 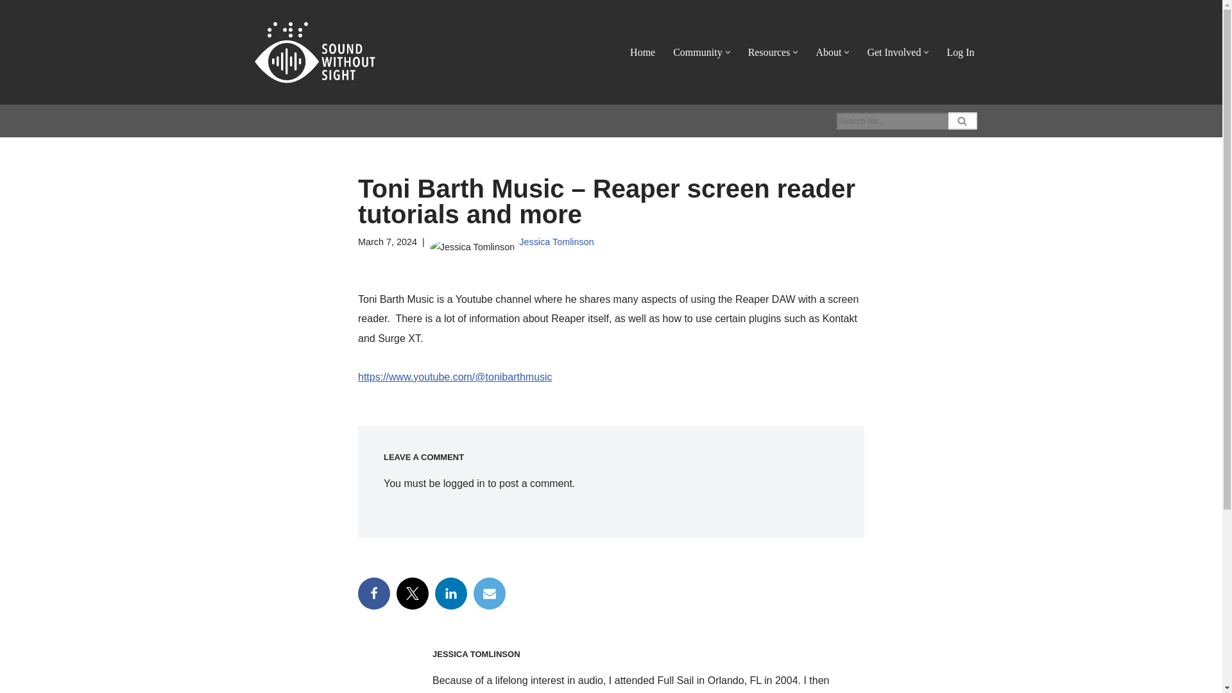 What do you see at coordinates (769, 53) in the screenshot?
I see `Resources` at bounding box center [769, 53].